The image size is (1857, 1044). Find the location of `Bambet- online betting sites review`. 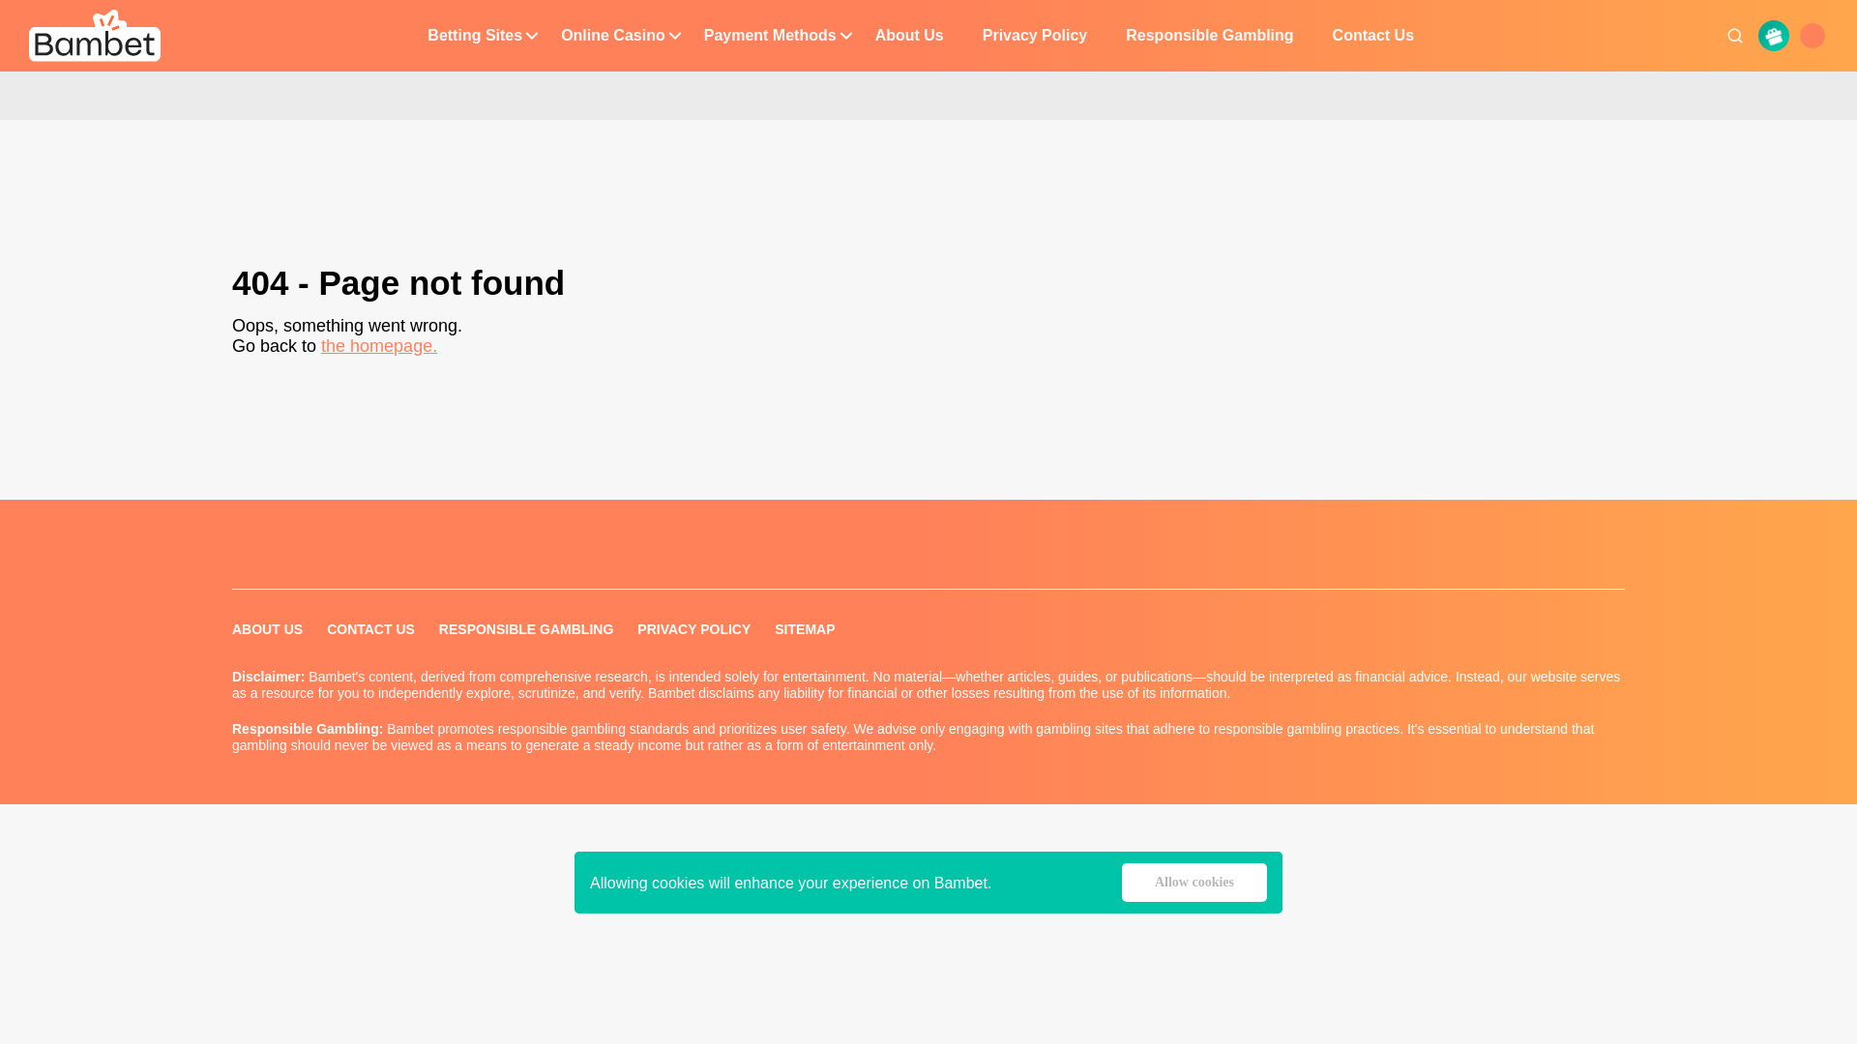

Bambet- online betting sites review is located at coordinates (95, 35).